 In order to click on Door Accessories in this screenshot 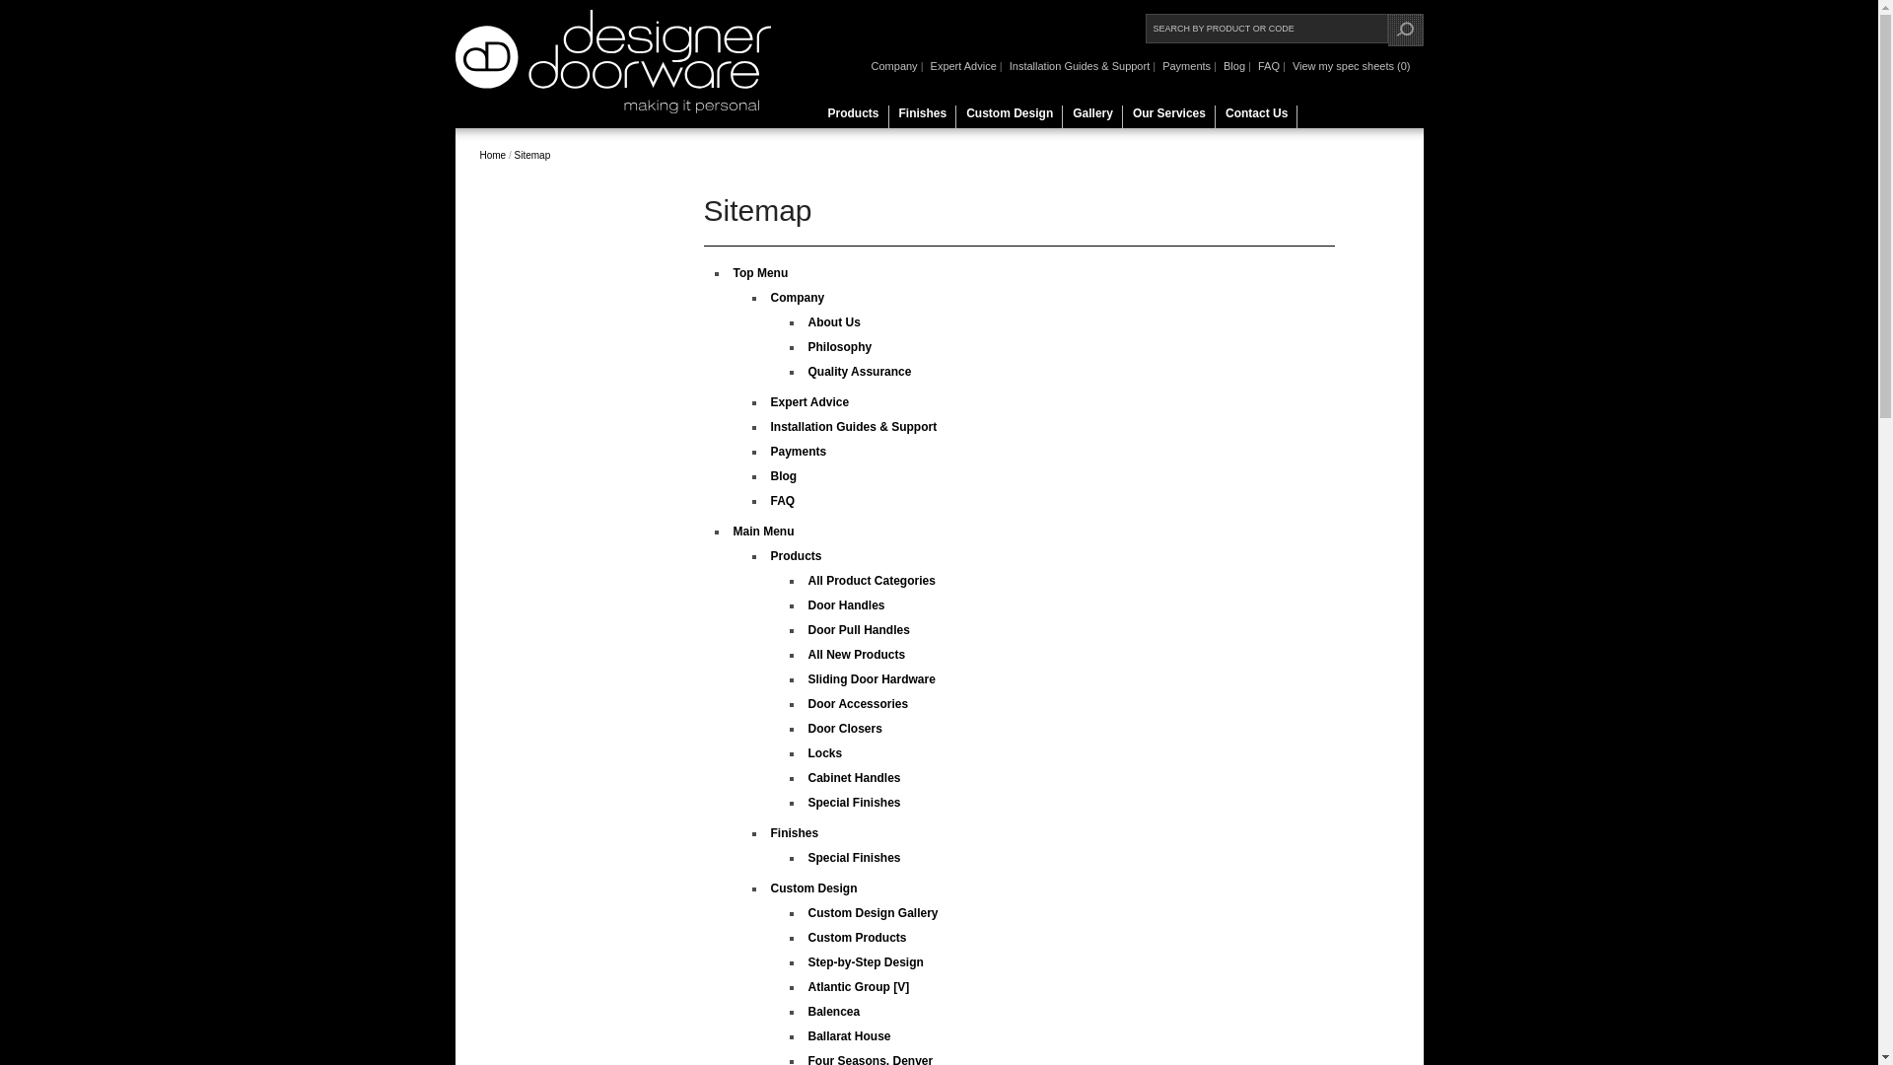, I will do `click(859, 704)`.